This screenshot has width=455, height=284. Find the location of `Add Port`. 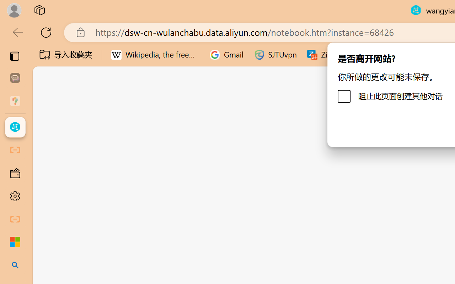

Add Port is located at coordinates (230, 232).